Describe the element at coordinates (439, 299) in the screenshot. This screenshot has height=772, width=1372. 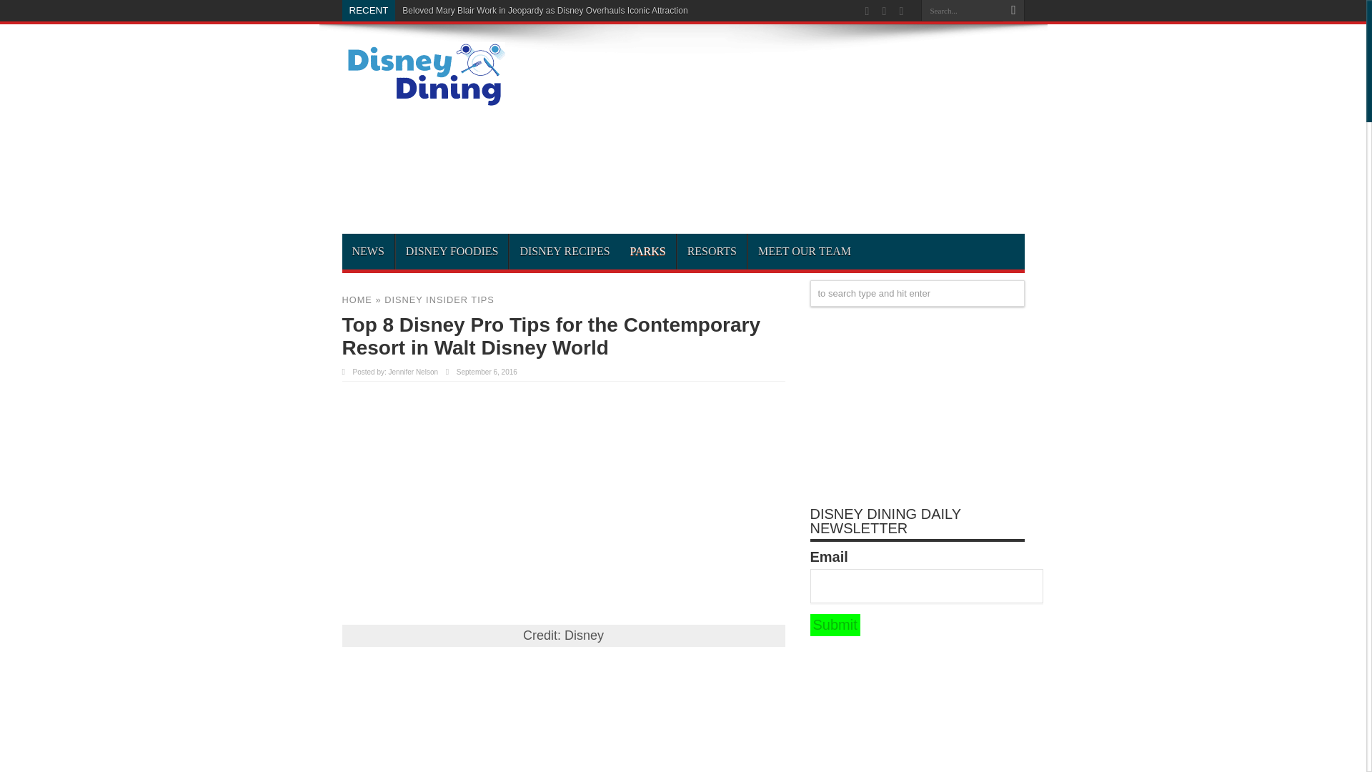
I see `DISNEY INSIDER TIPS` at that location.